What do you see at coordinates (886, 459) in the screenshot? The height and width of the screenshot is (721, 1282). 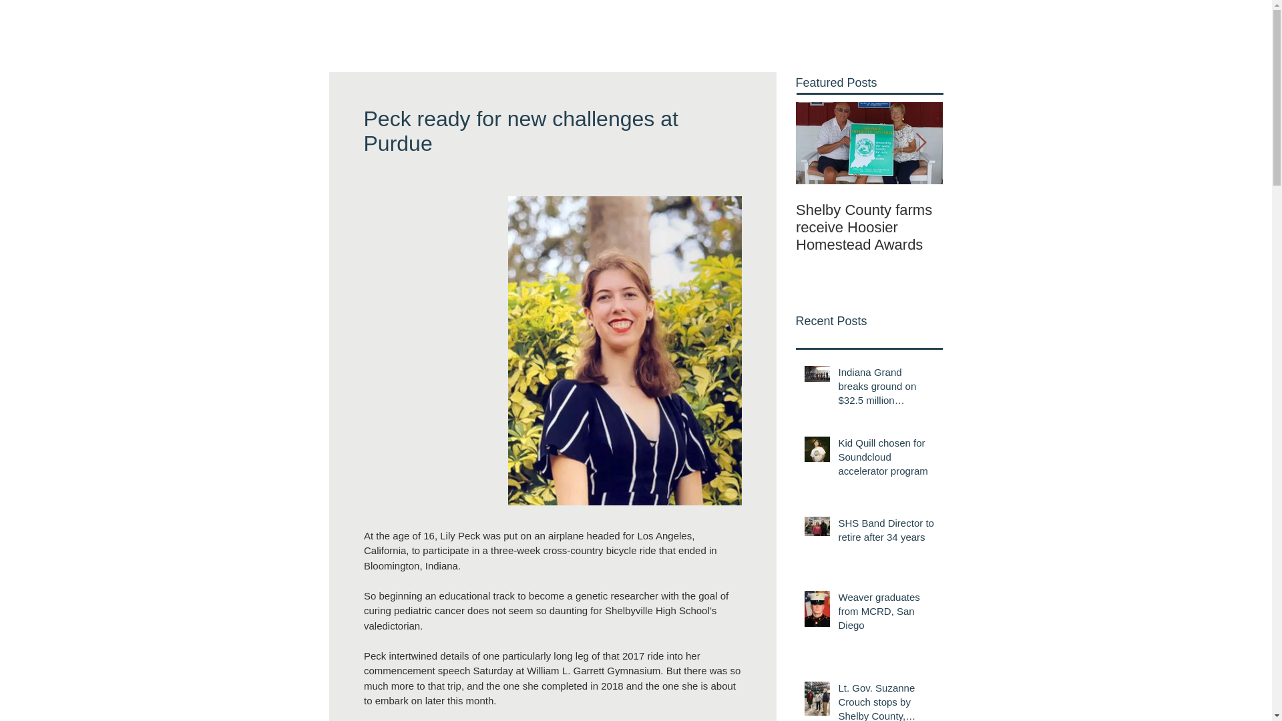 I see `Kid Quill chosen for Soundcloud accelerator program` at bounding box center [886, 459].